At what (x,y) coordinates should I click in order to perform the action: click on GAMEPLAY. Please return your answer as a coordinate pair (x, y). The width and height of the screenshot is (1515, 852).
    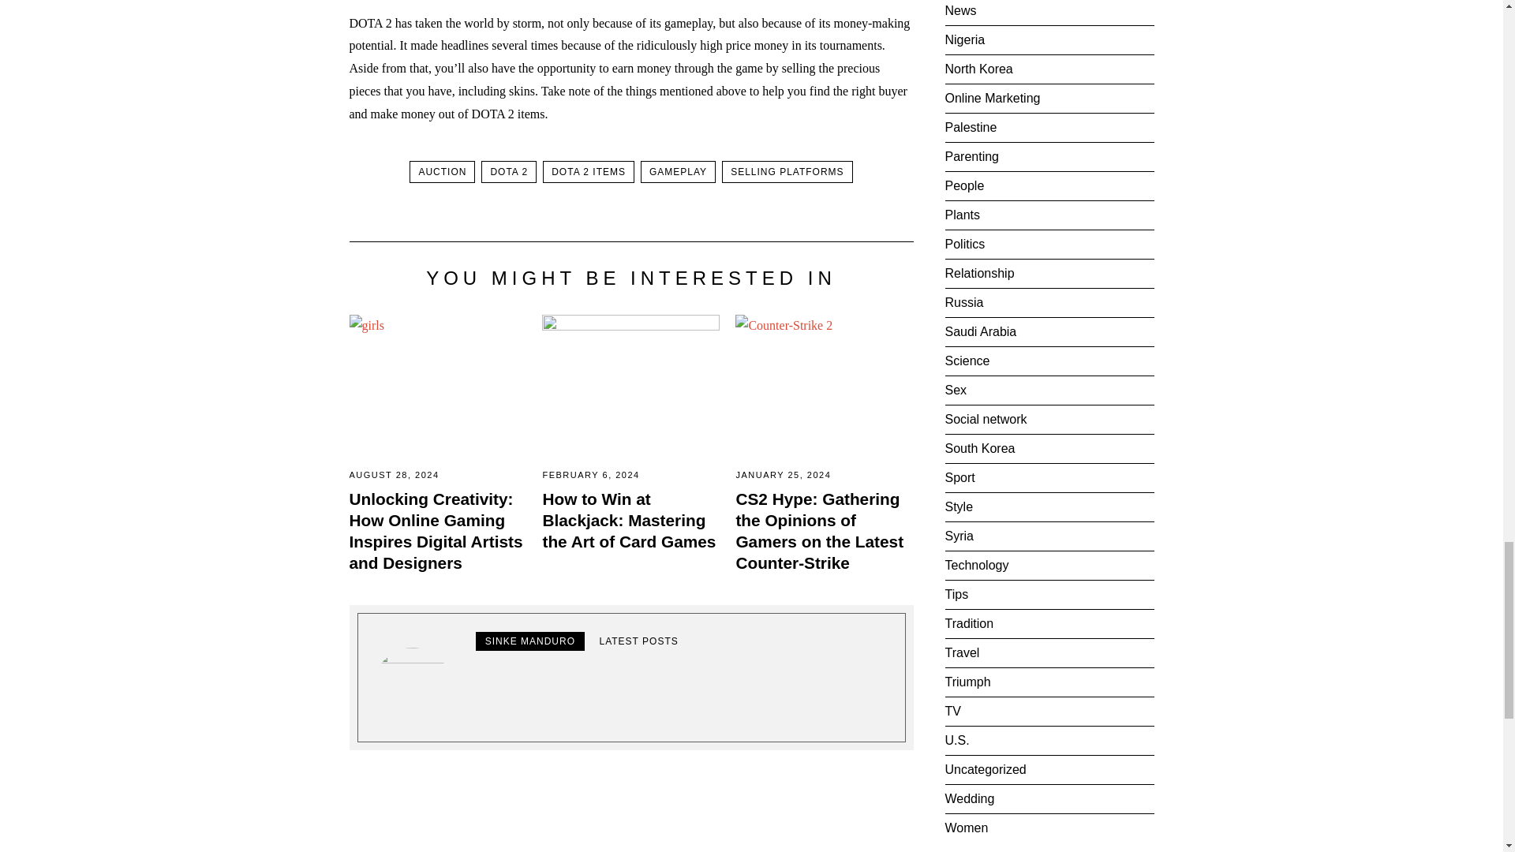
    Looking at the image, I should click on (678, 172).